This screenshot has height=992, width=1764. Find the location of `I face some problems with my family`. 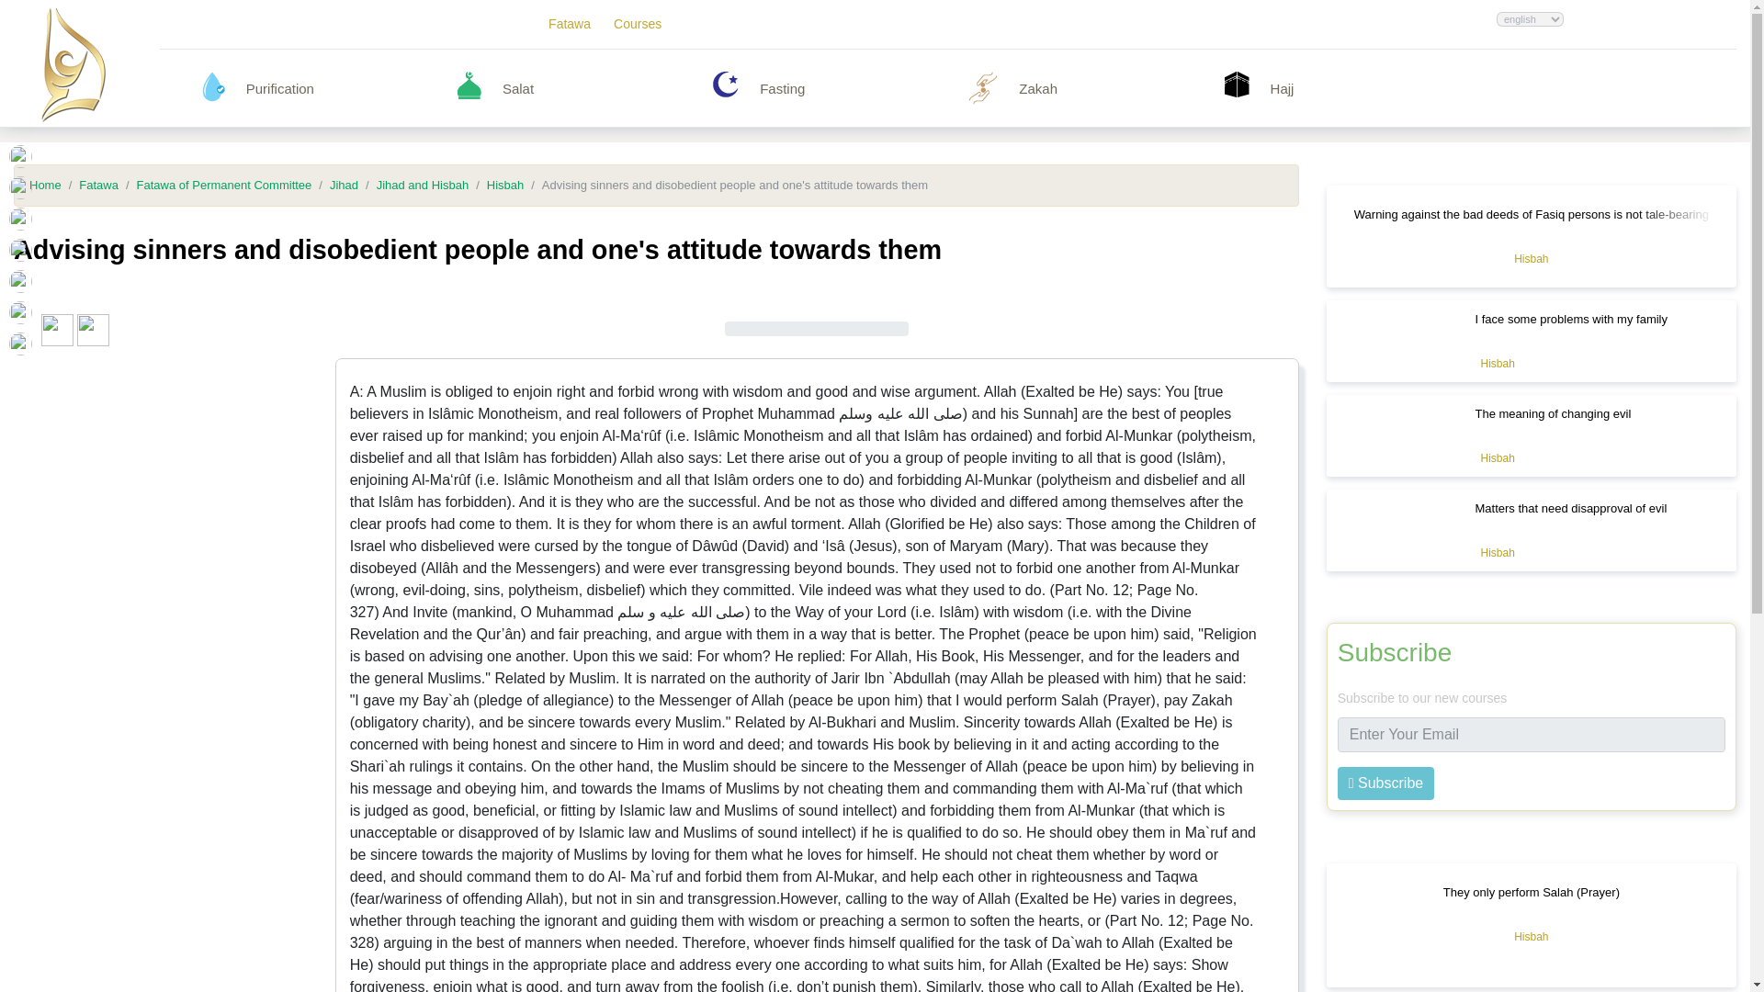

I face some problems with my family is located at coordinates (1571, 320).